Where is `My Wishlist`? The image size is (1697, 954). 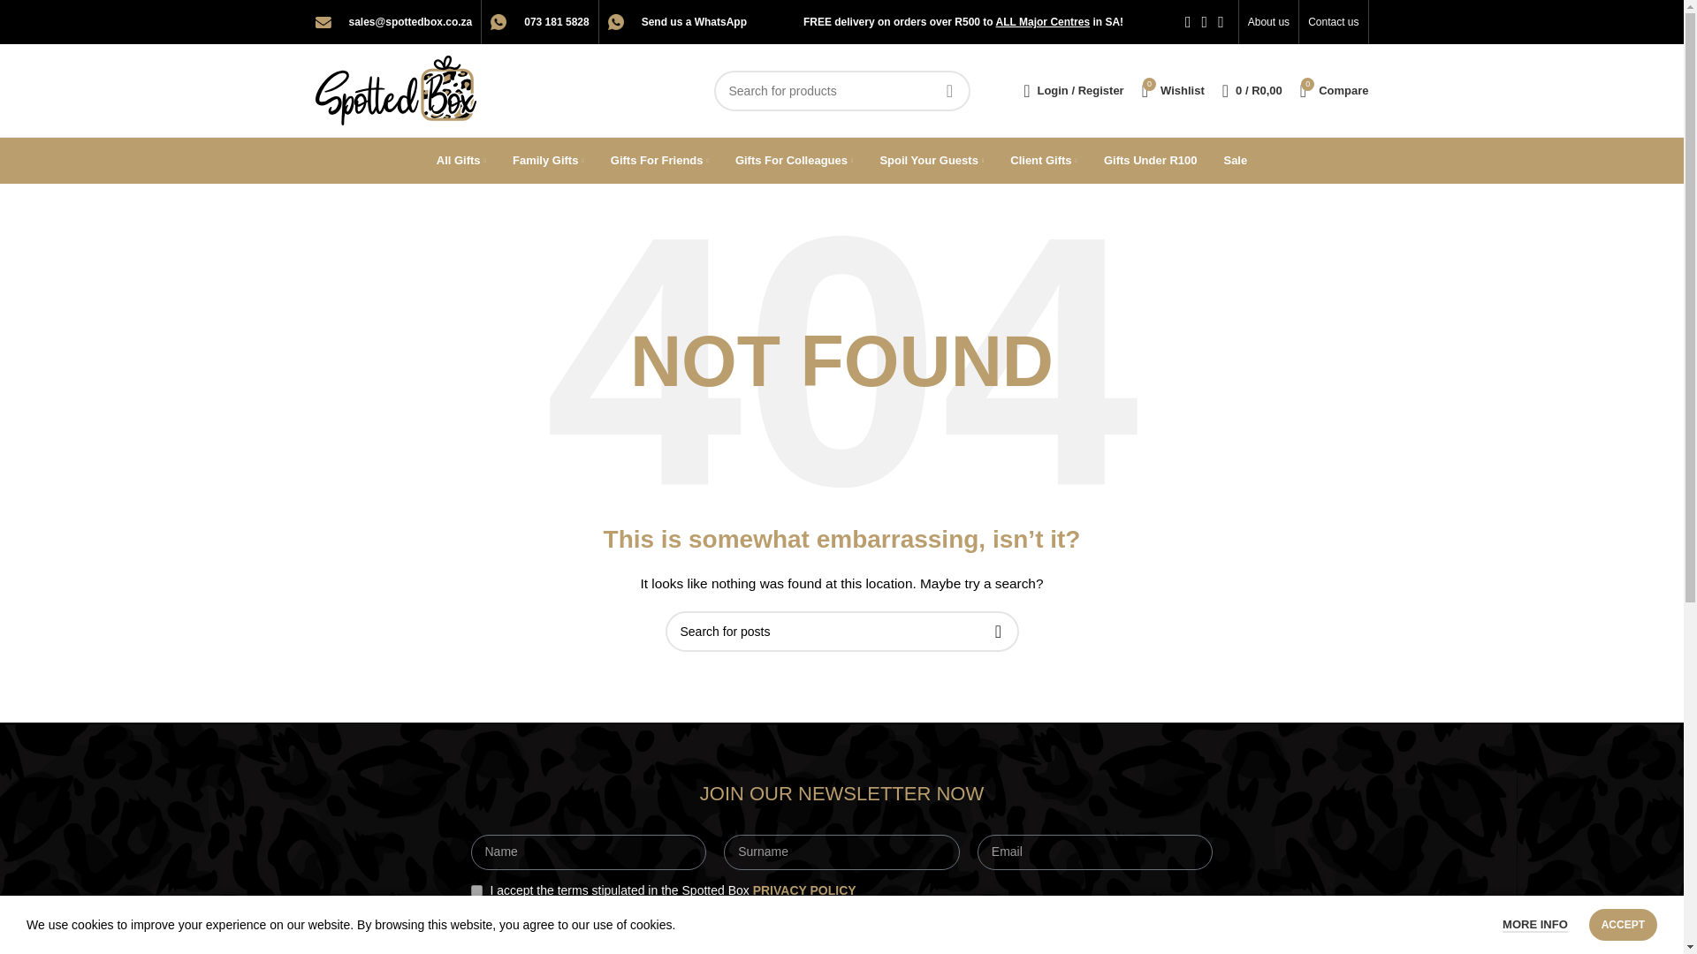
My Wishlist is located at coordinates (1074, 90).